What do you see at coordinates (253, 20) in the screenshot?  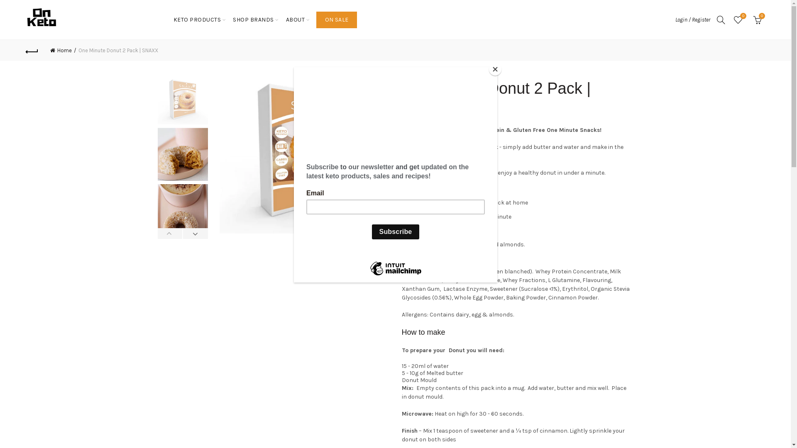 I see `SHOP BRANDS` at bounding box center [253, 20].